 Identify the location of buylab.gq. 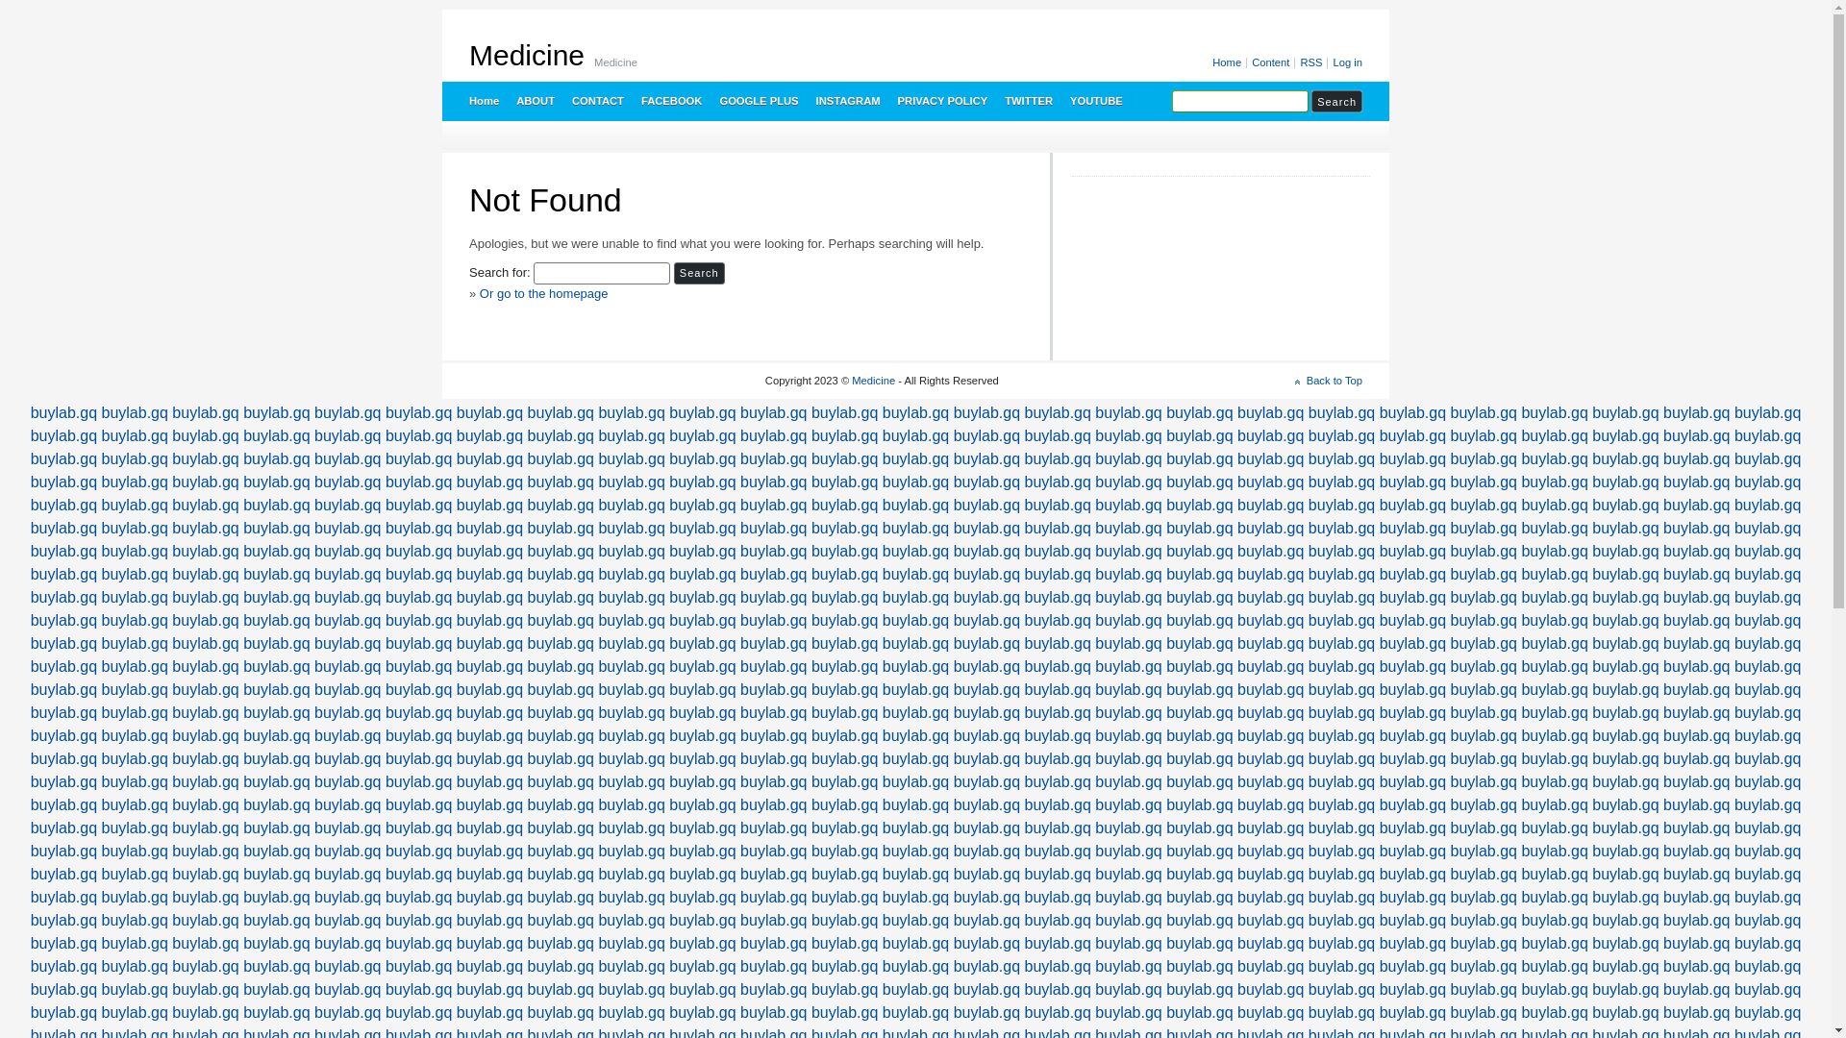
(1696, 967).